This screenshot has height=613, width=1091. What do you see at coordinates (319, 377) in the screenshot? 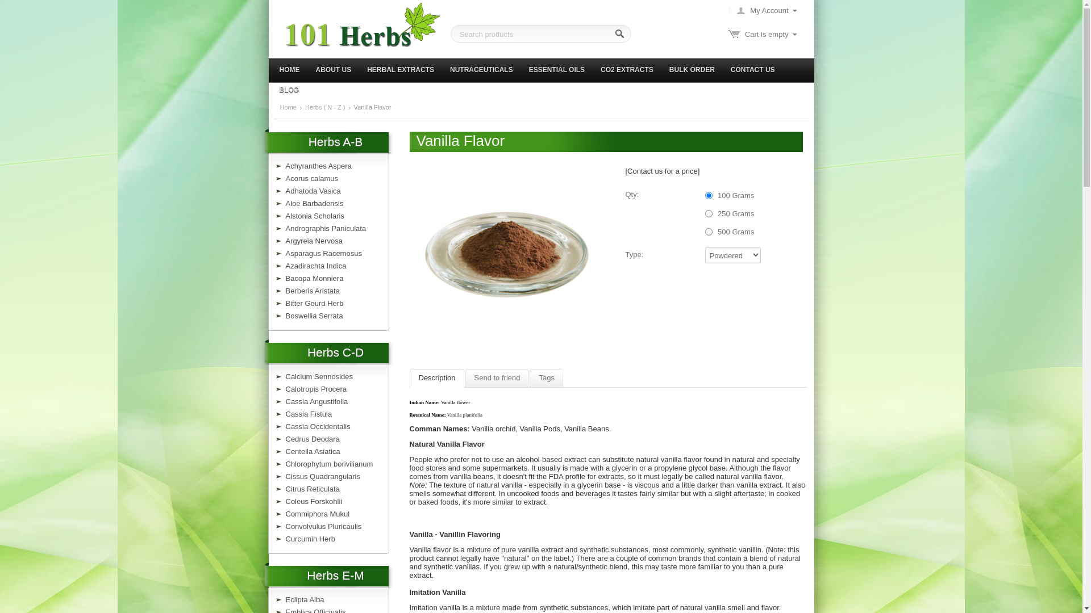
I see `Calcium Sennosides` at bounding box center [319, 377].